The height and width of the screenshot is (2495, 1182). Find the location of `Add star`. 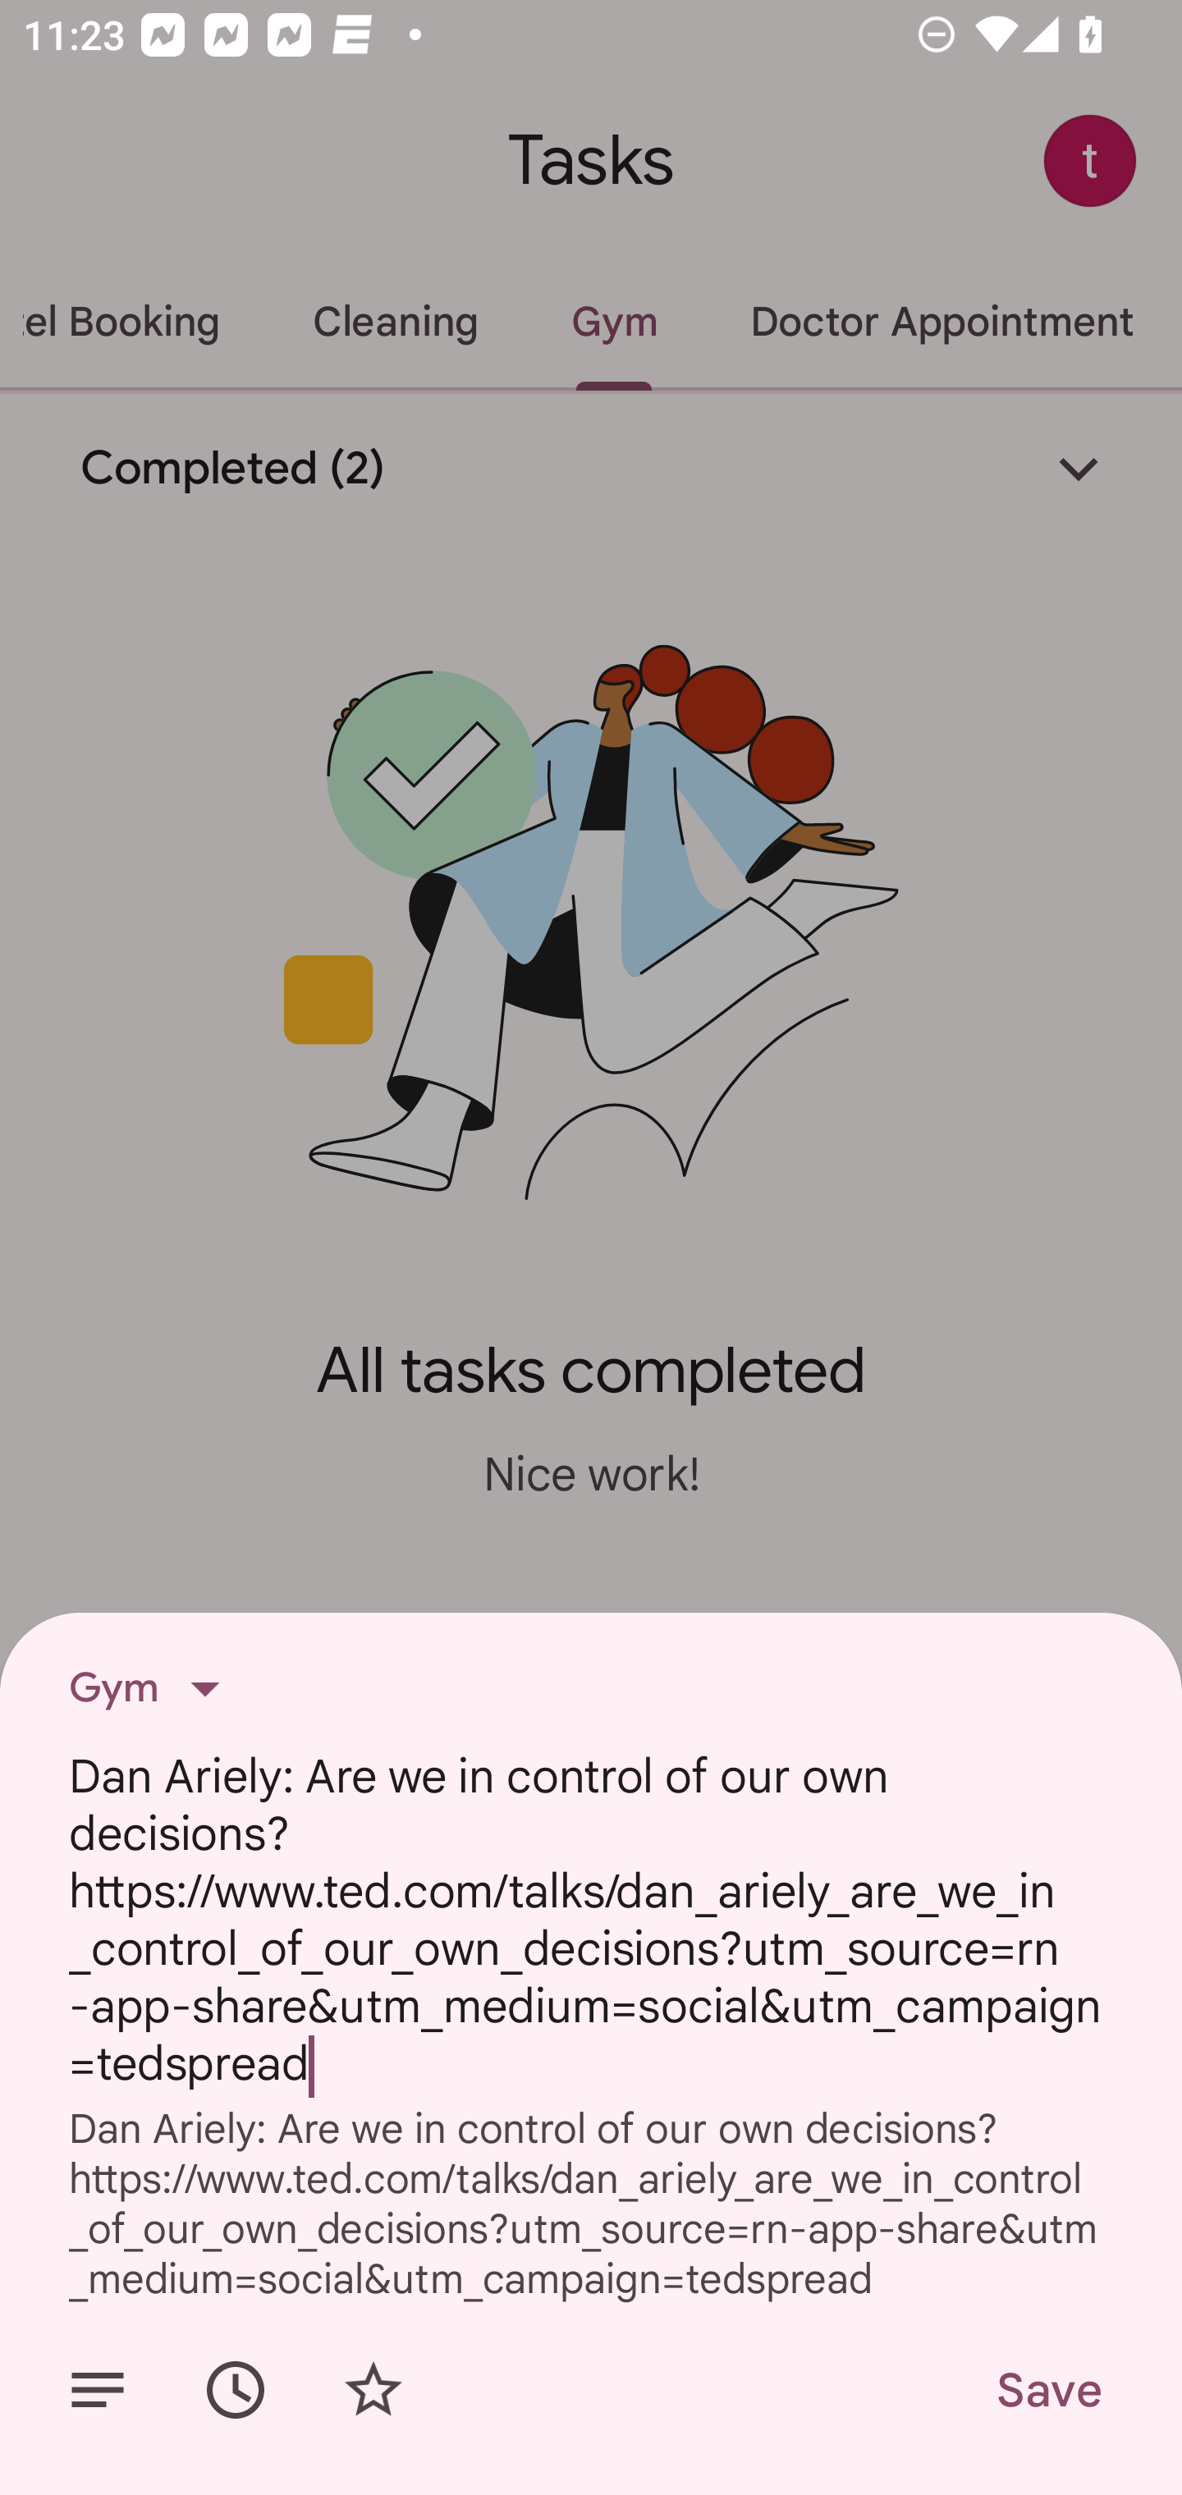

Add star is located at coordinates (373, 2390).